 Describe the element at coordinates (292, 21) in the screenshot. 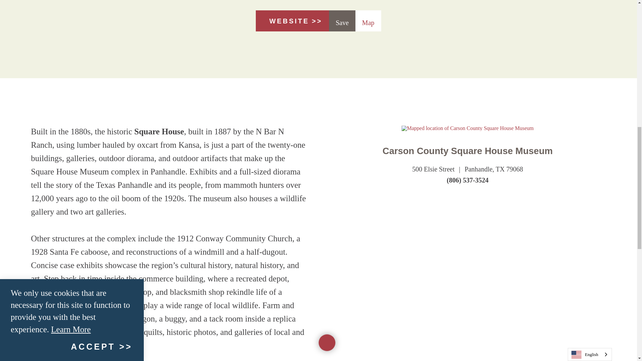

I see `WEBSITE` at that location.